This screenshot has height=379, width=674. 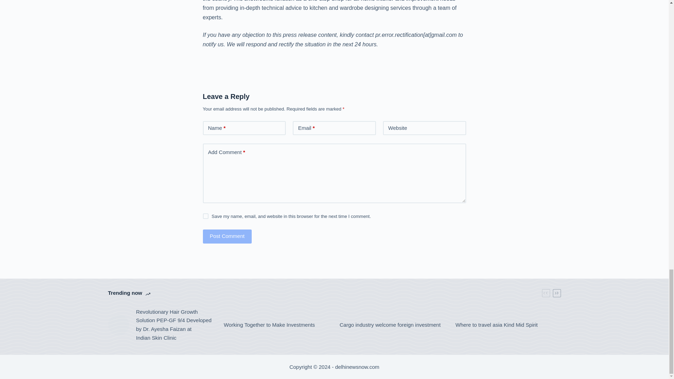 I want to click on Cargo industry welcome foreign investment, so click(x=390, y=325).